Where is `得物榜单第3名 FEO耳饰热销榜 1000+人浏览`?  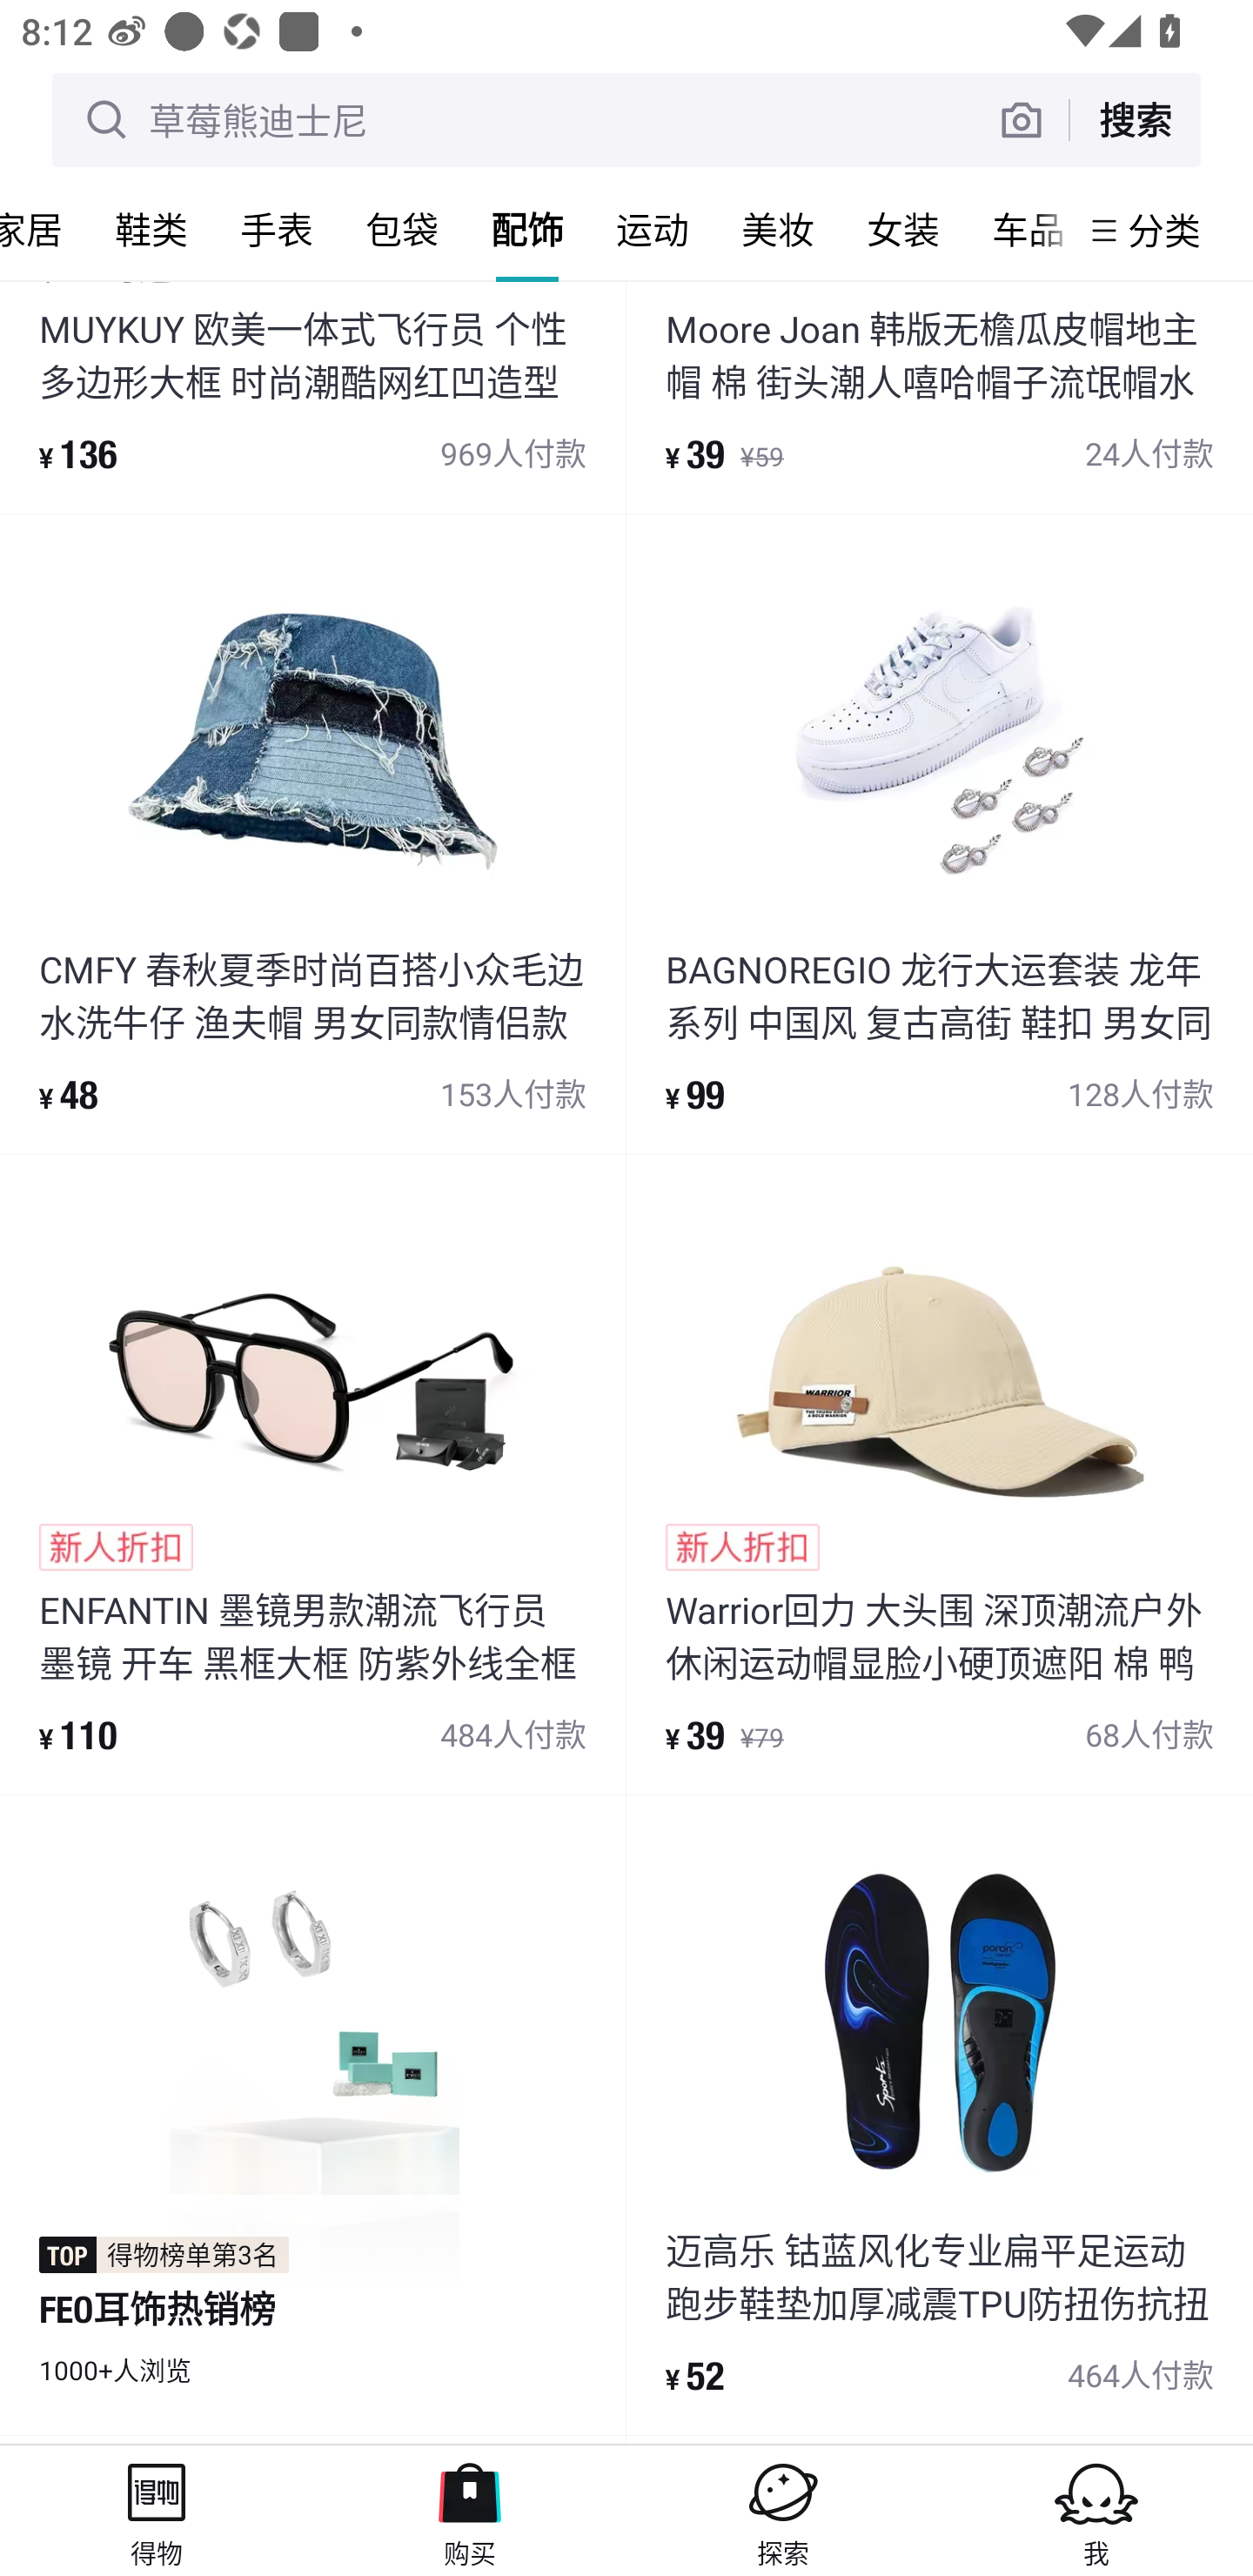 得物榜单第3名 FEO耳饰热销榜 1000+人浏览 is located at coordinates (312, 2115).